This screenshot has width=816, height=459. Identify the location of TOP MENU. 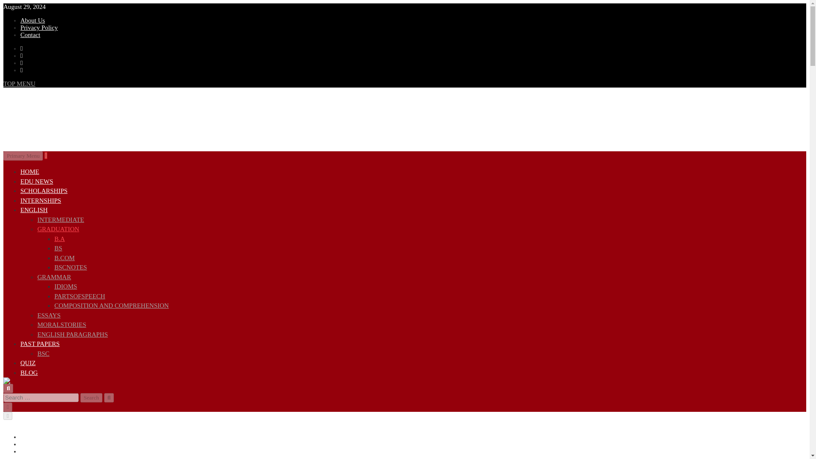
(19, 84).